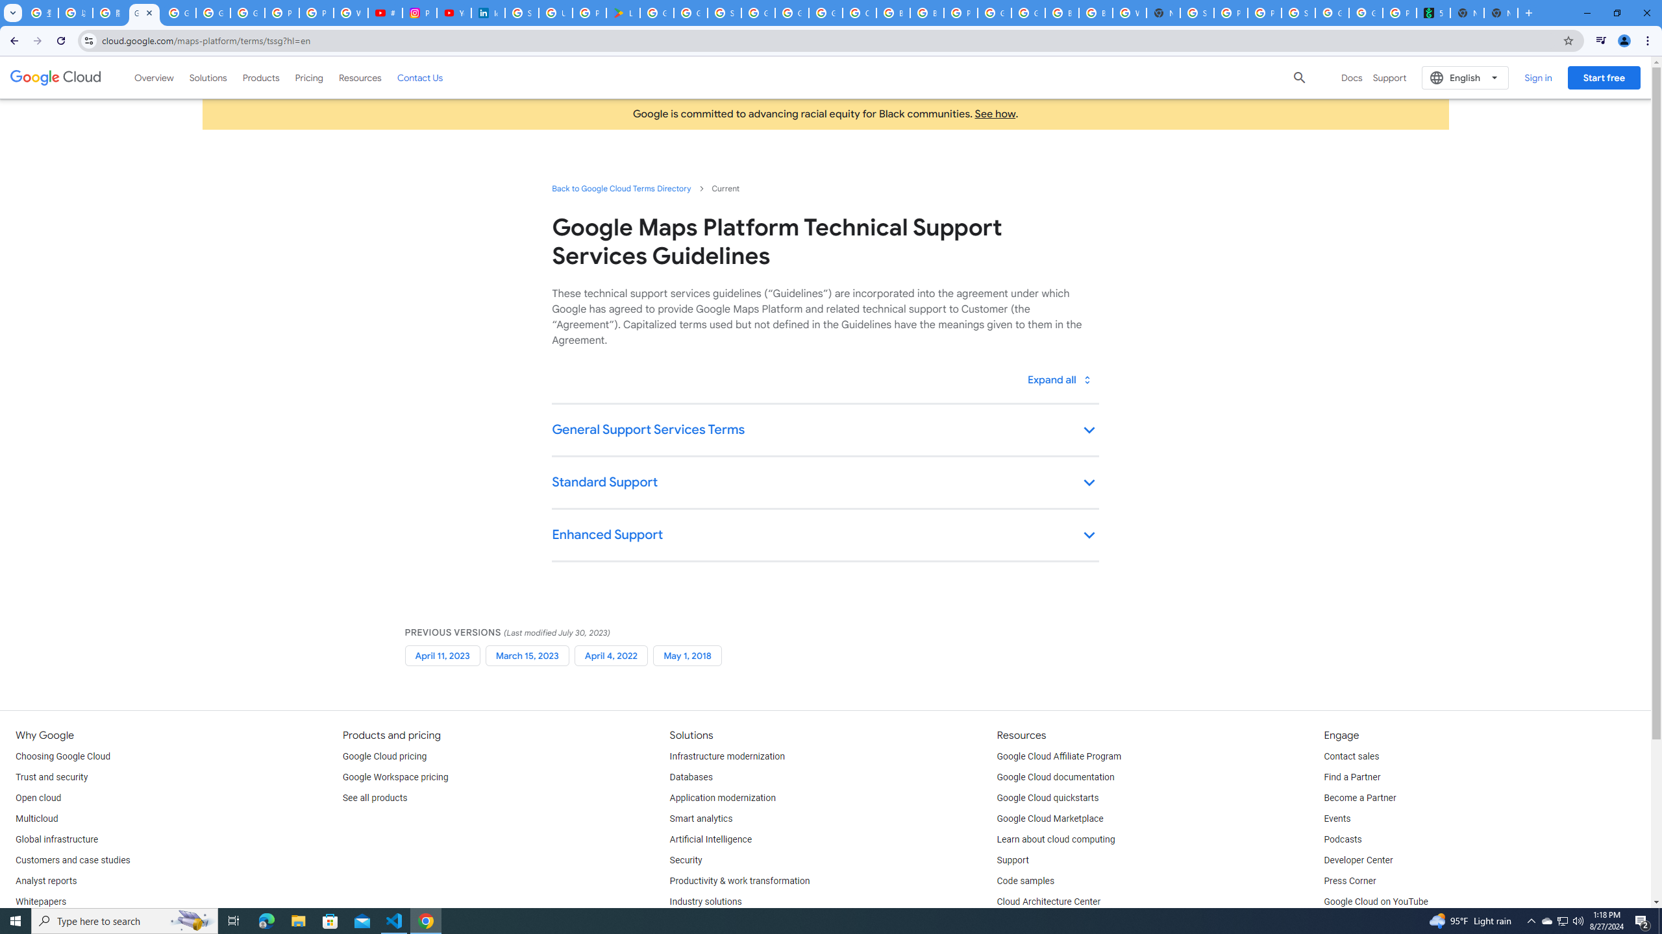  Describe the element at coordinates (1056, 839) in the screenshot. I see `Learn about cloud computing` at that location.